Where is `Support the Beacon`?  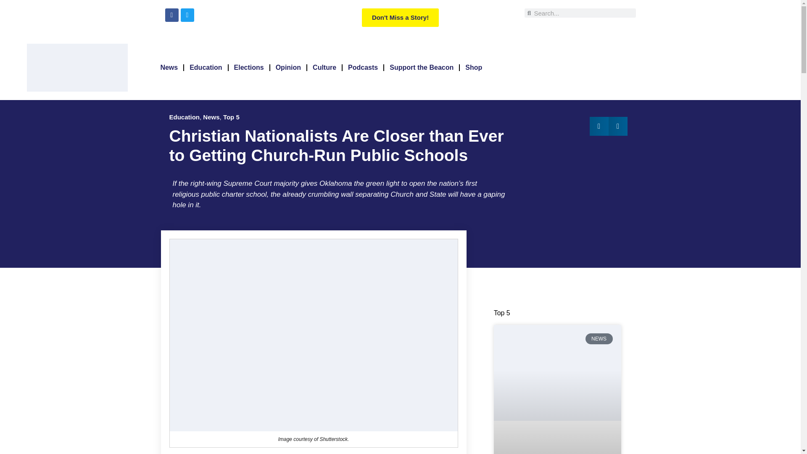
Support the Beacon is located at coordinates (421, 67).